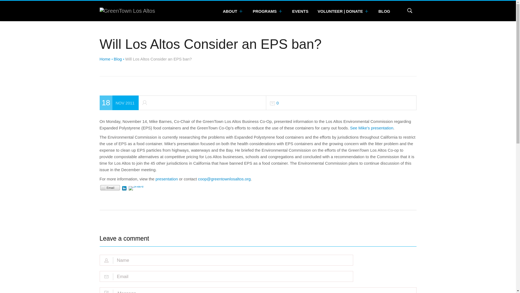  Describe the element at coordinates (278, 27) in the screenshot. I see `WATER` at that location.